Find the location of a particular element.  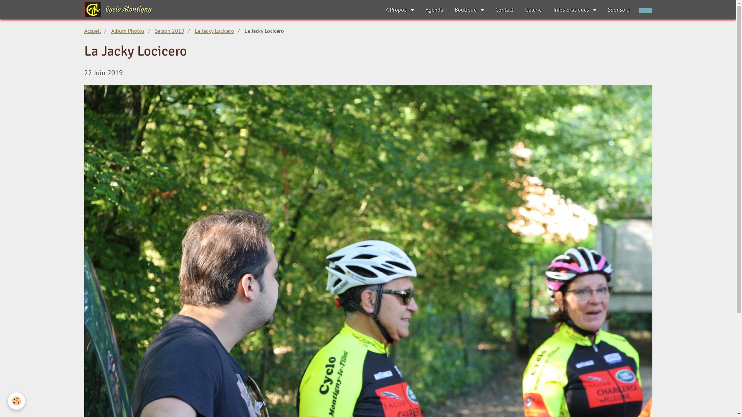

Boutique is located at coordinates (469, 10).